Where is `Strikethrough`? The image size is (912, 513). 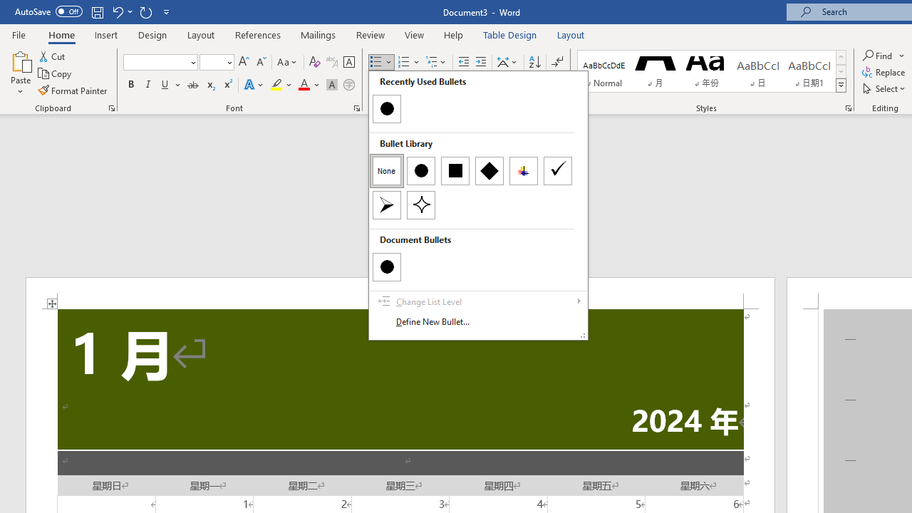 Strikethrough is located at coordinates (192, 85).